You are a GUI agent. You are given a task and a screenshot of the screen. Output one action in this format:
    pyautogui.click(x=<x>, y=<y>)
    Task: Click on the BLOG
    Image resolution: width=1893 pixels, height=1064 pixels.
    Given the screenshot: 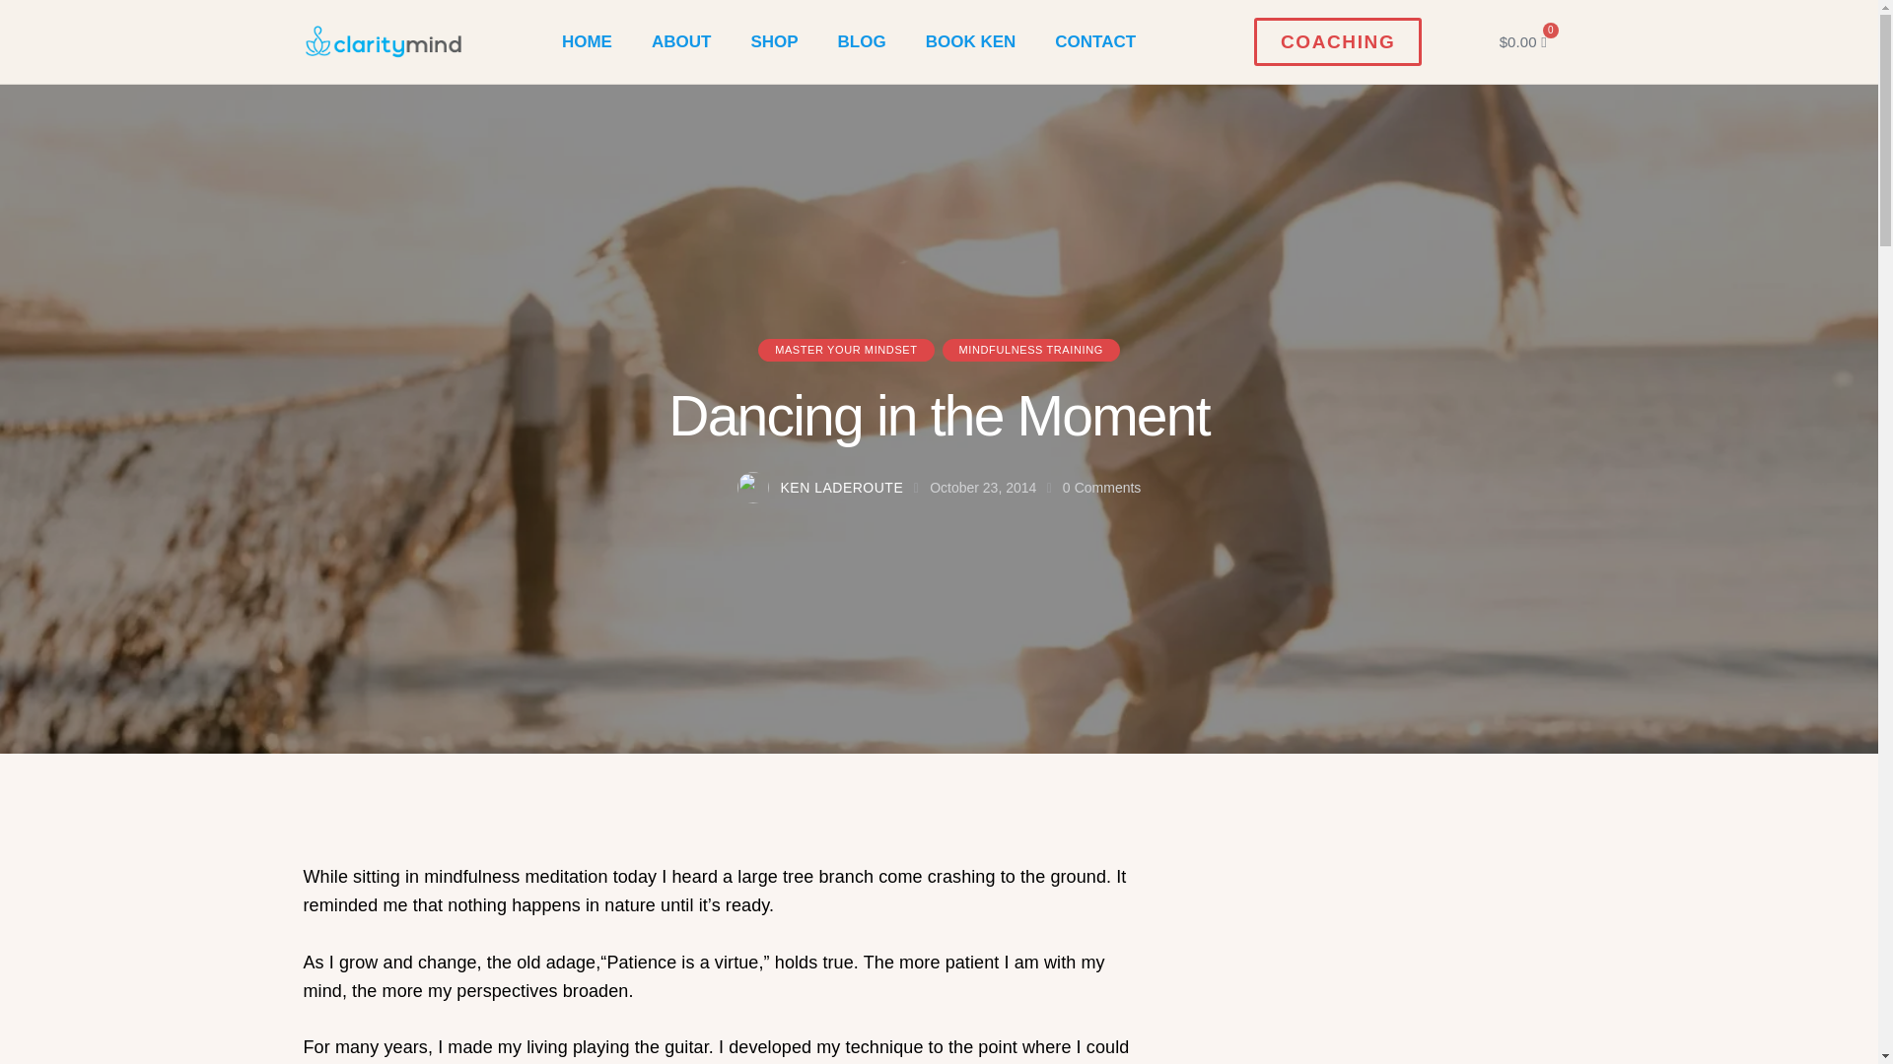 What is the action you would take?
    pyautogui.click(x=862, y=41)
    